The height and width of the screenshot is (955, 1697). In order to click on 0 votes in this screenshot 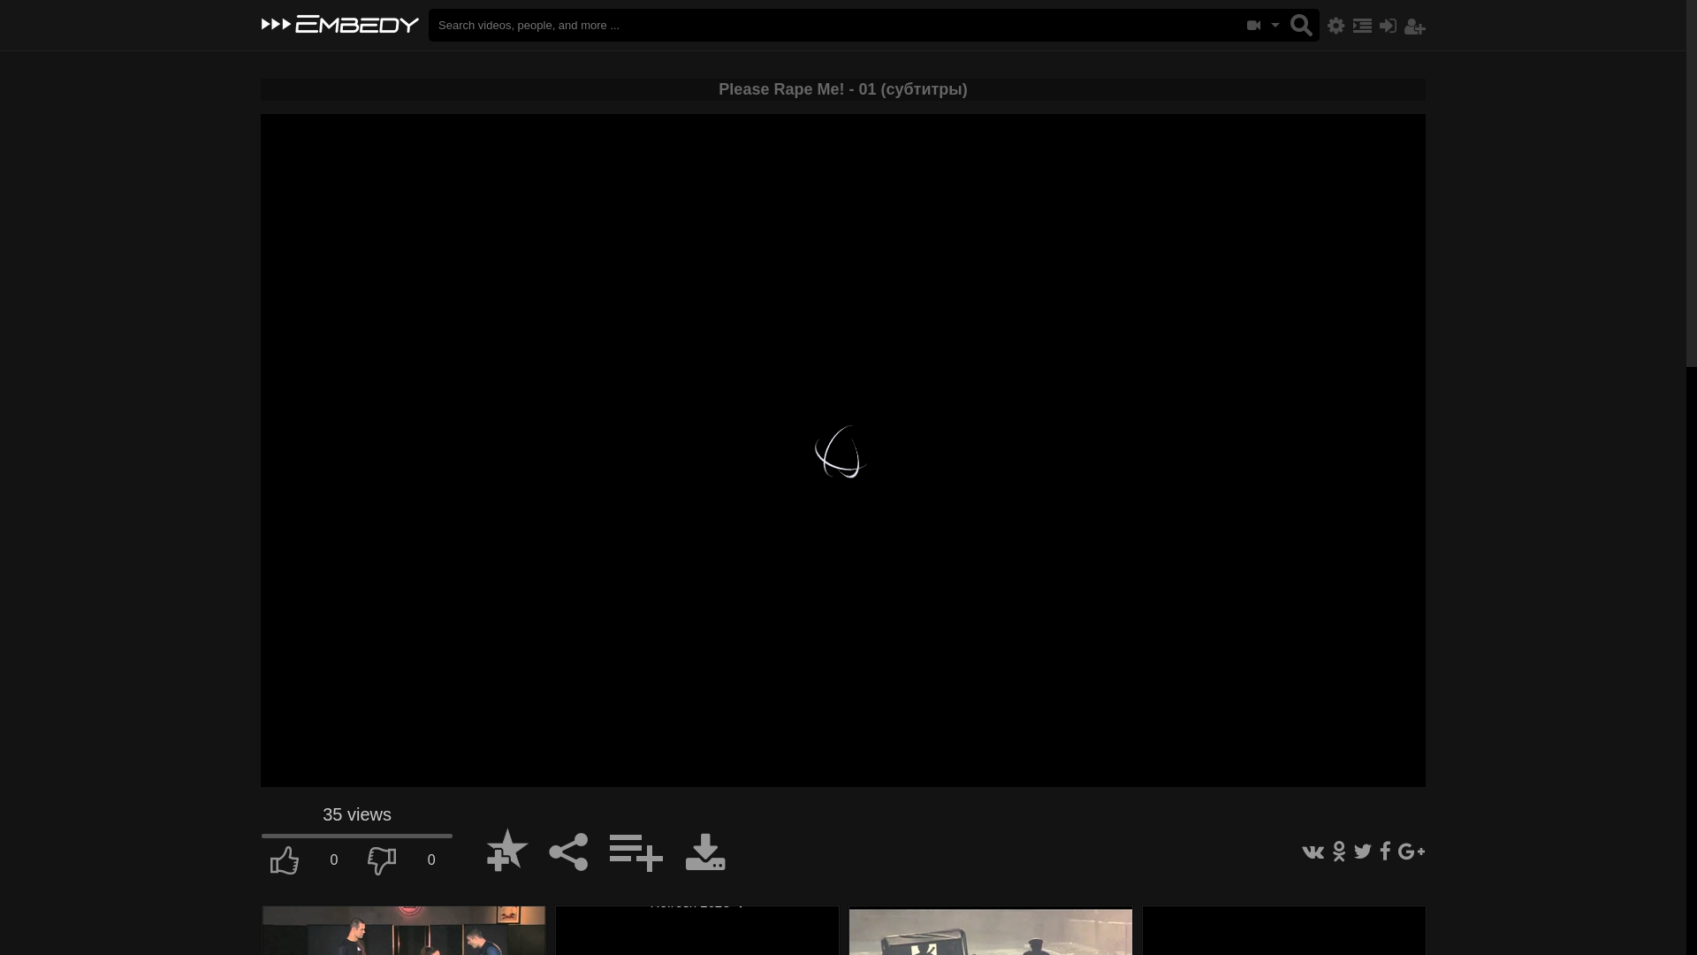, I will do `click(357, 837)`.